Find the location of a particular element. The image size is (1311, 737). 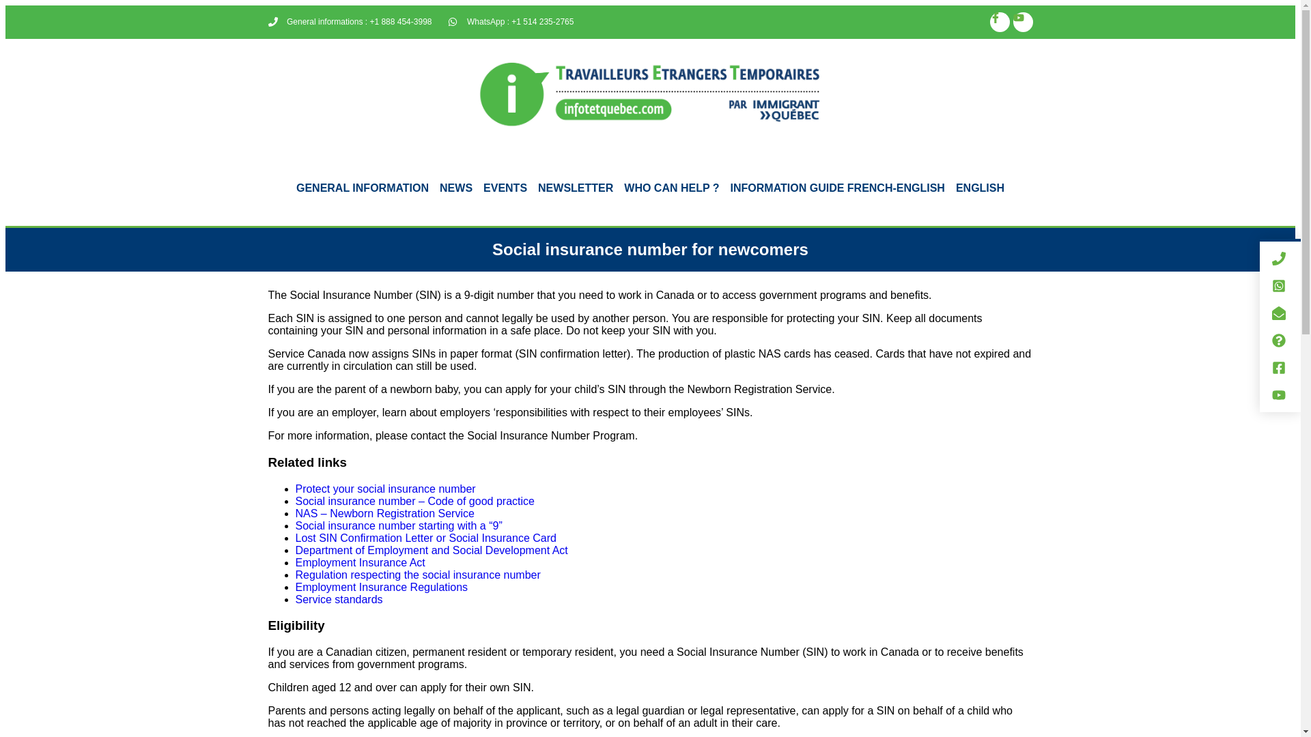

English is located at coordinates (980, 188).